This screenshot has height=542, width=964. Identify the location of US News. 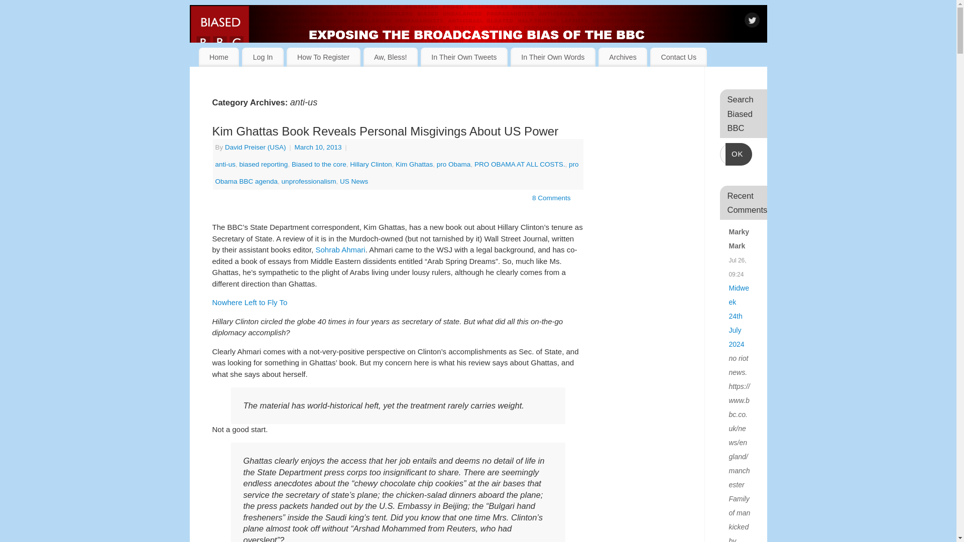
(354, 182).